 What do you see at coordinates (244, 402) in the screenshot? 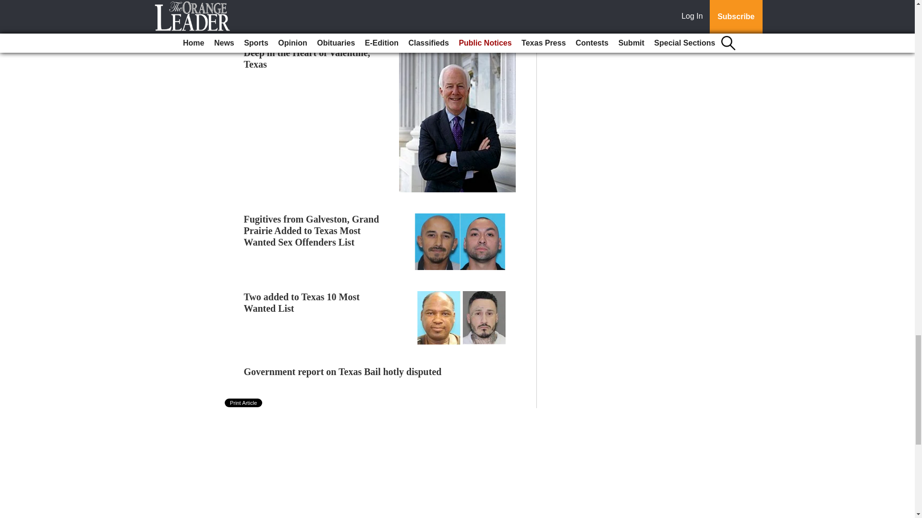
I see `Print Article` at bounding box center [244, 402].